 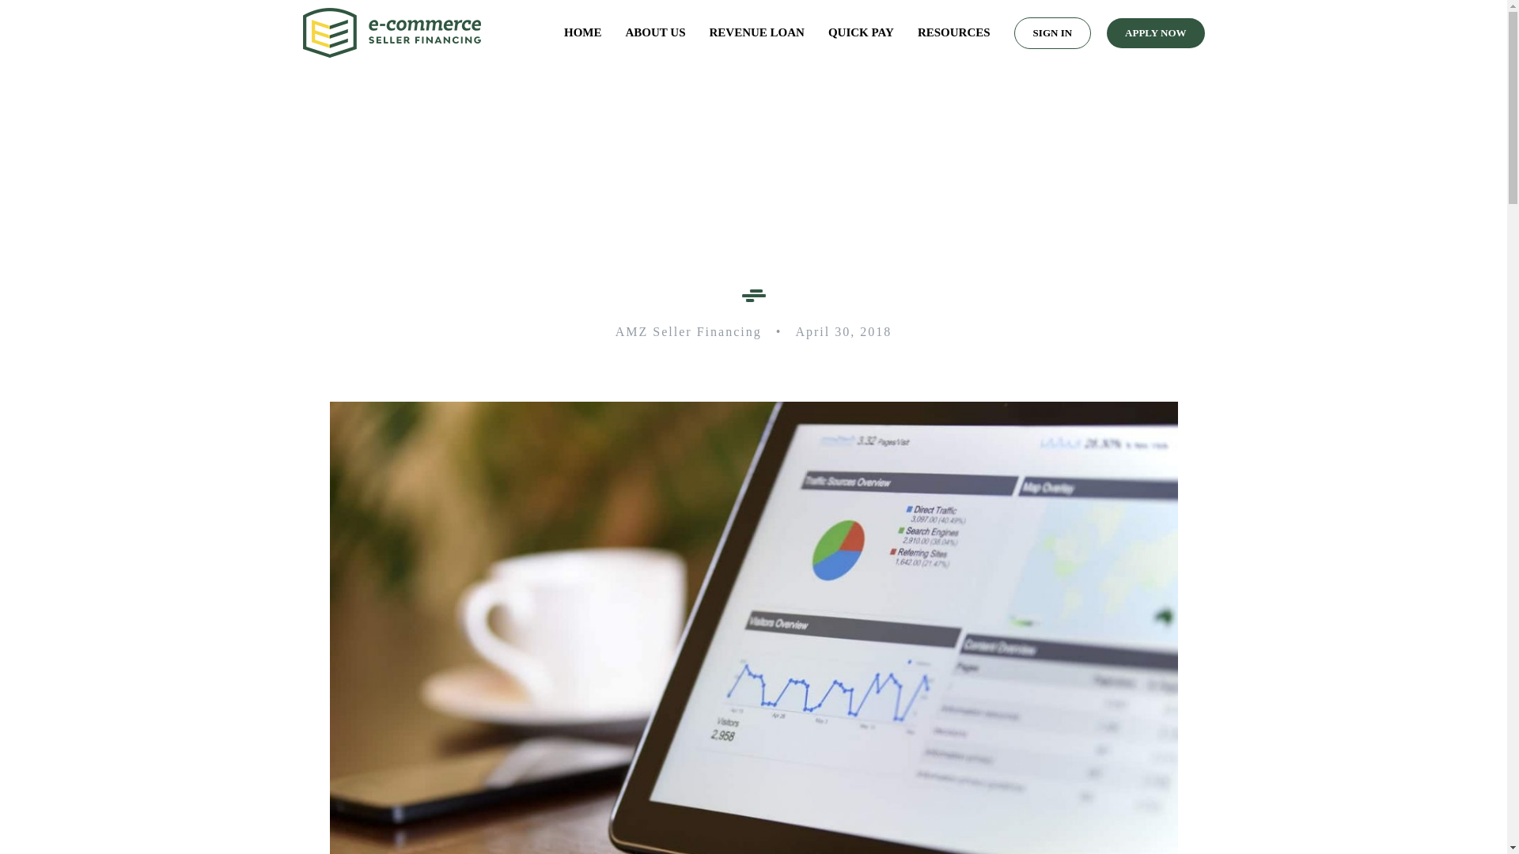 What do you see at coordinates (1155, 33) in the screenshot?
I see `APPLY NOW` at bounding box center [1155, 33].